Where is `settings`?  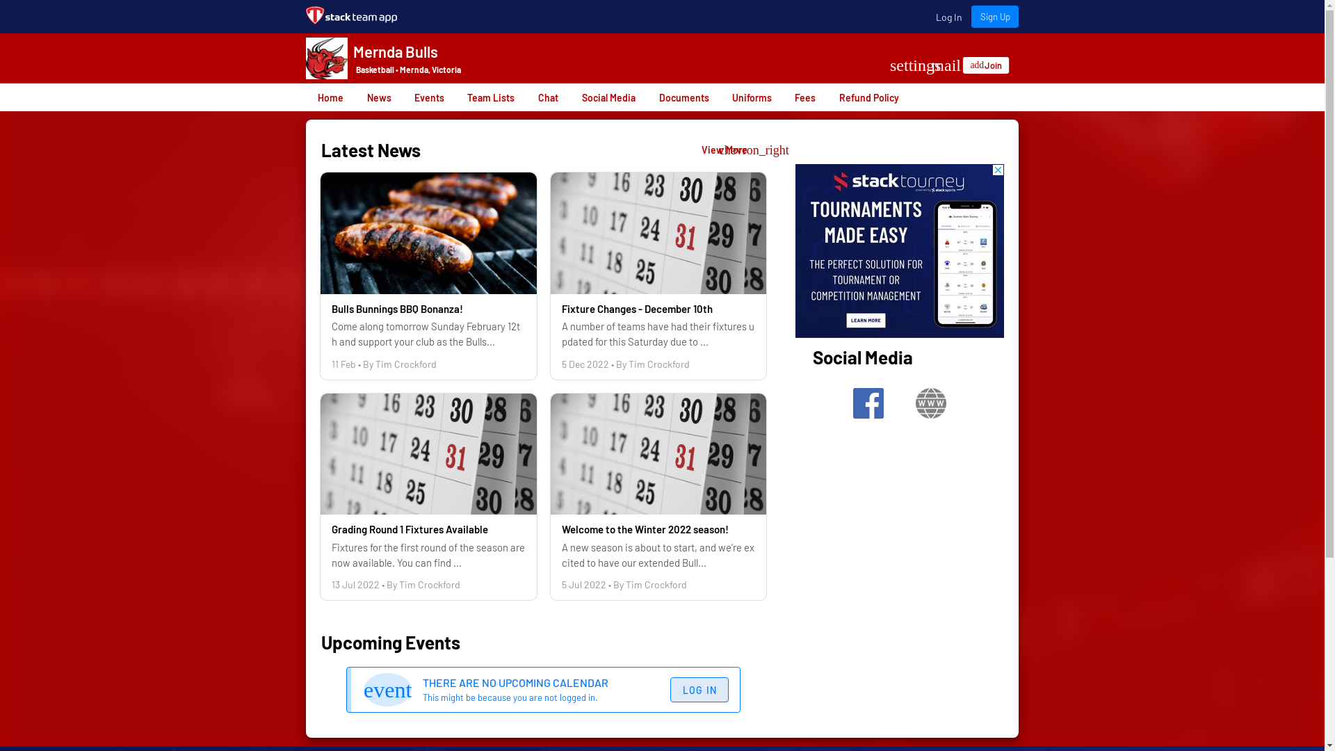
settings is located at coordinates (916, 65).